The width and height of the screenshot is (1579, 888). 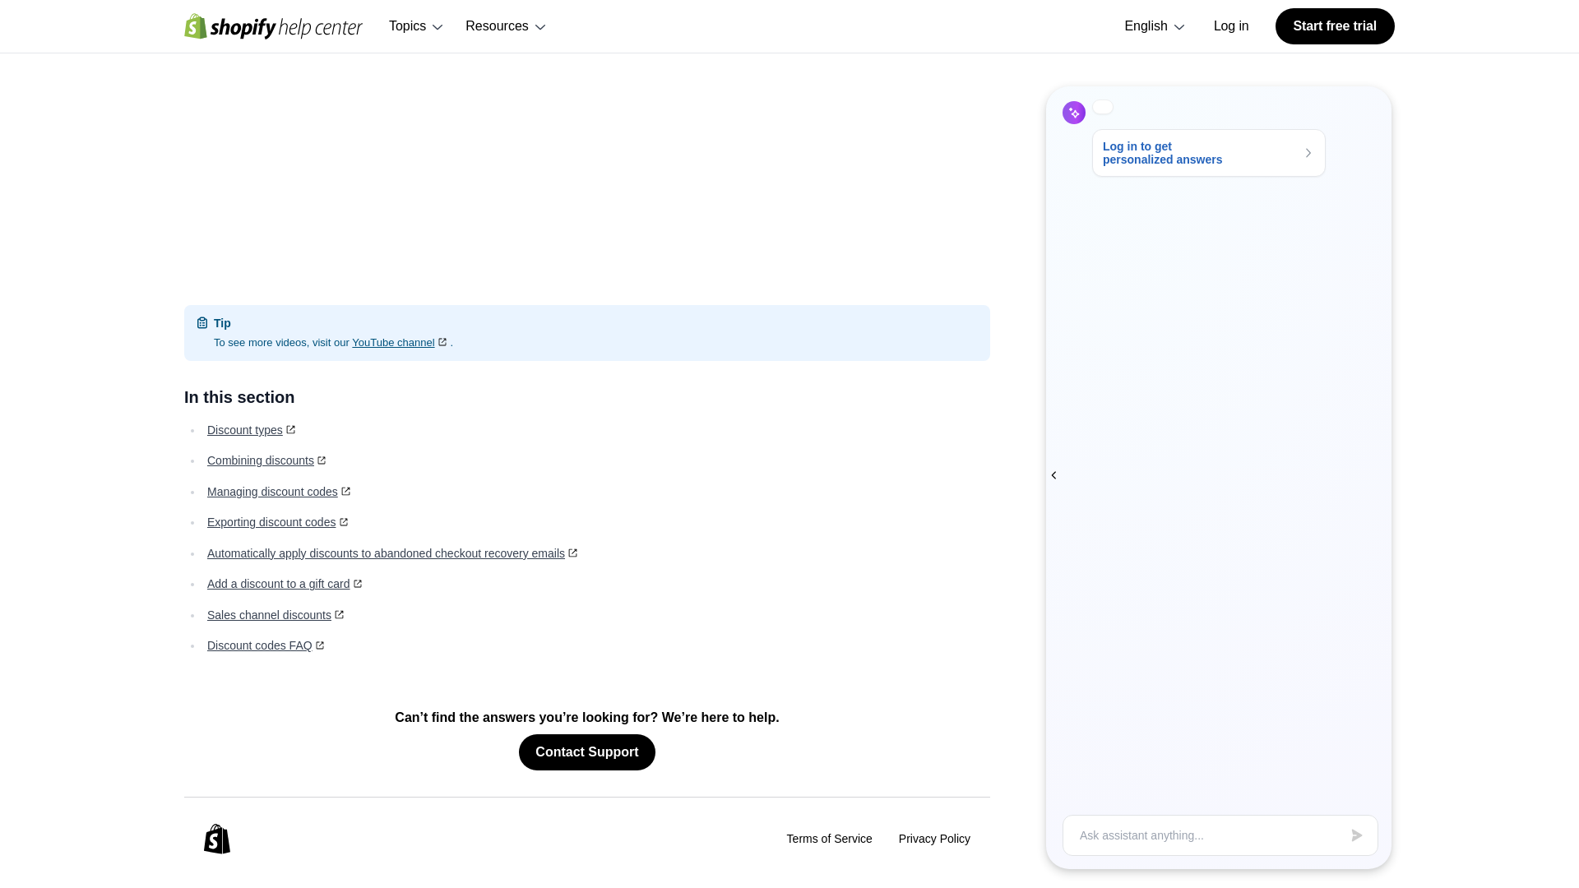 What do you see at coordinates (268, 460) in the screenshot?
I see `Combining discounts` at bounding box center [268, 460].